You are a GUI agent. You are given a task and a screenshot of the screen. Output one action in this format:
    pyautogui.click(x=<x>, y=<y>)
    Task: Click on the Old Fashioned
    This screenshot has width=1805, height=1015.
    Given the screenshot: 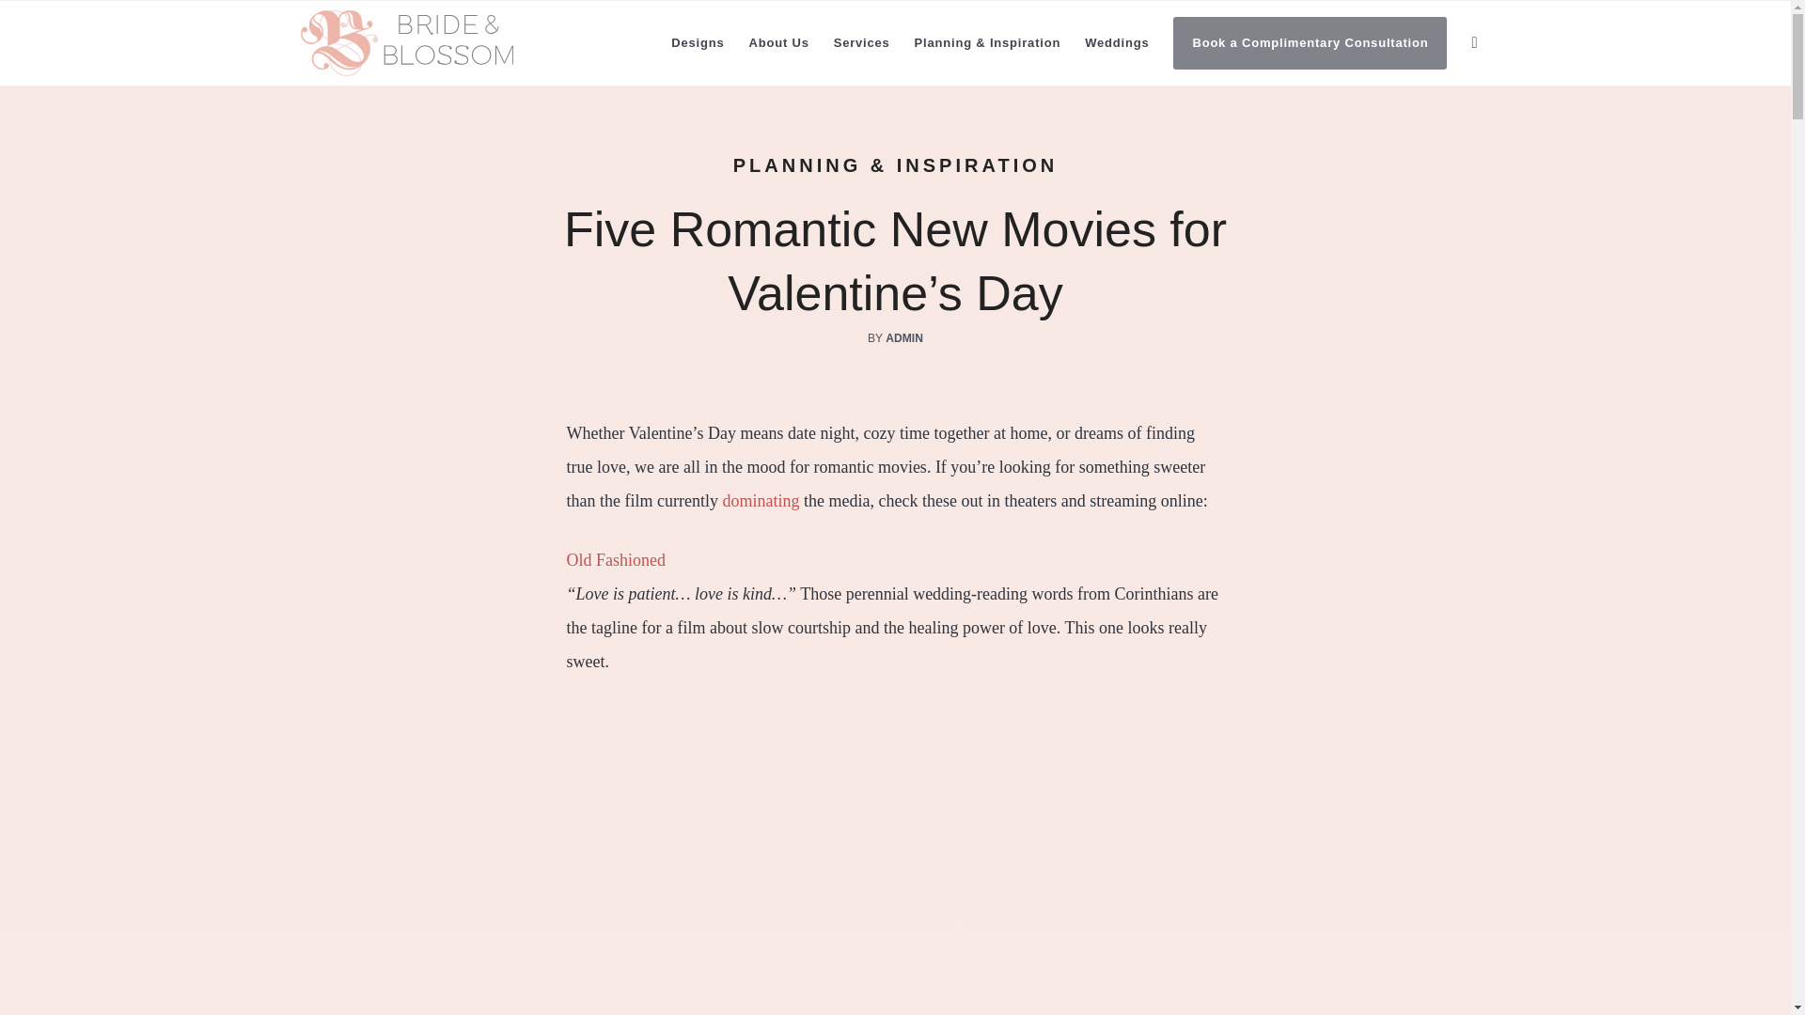 What is the action you would take?
    pyautogui.click(x=616, y=560)
    